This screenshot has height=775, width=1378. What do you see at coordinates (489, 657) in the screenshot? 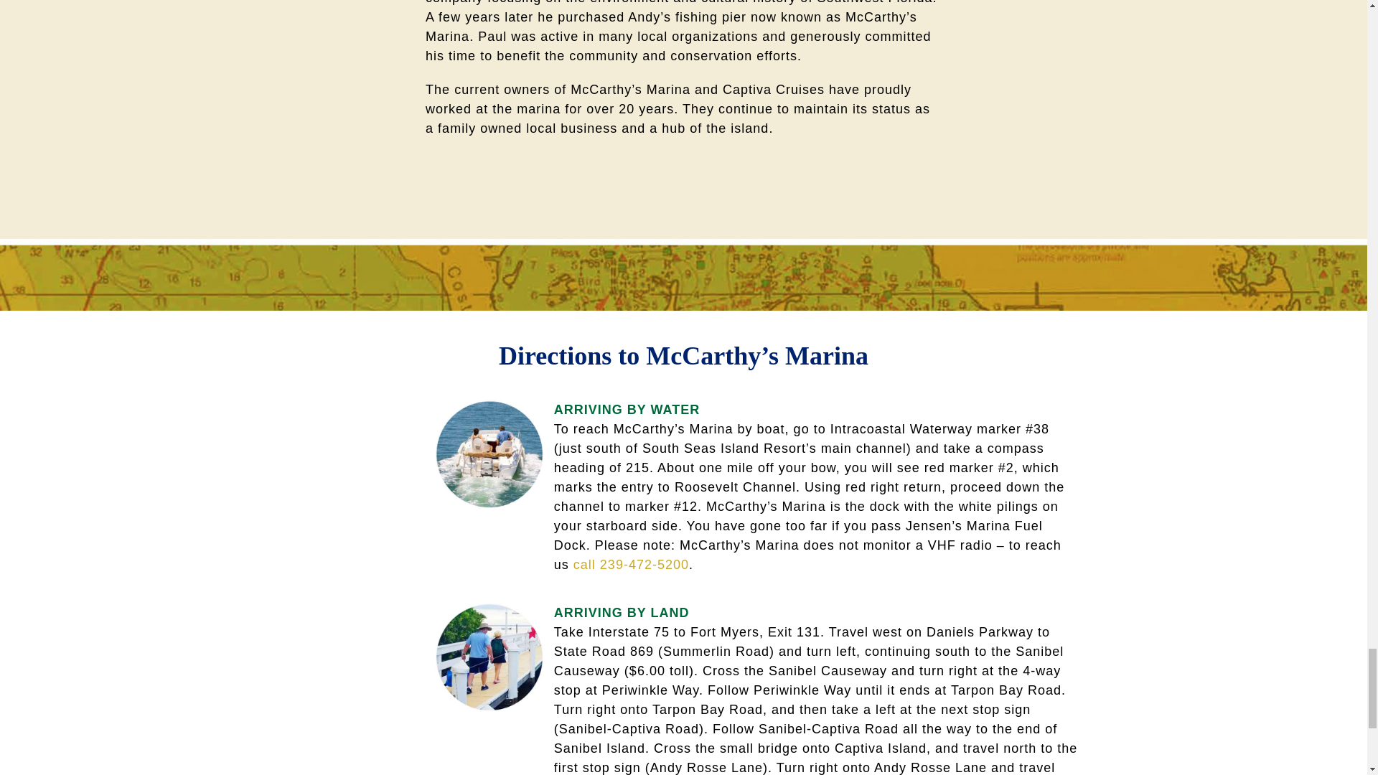
I see `Couple-on-boat-arriving-to-the-marina-by-land` at bounding box center [489, 657].